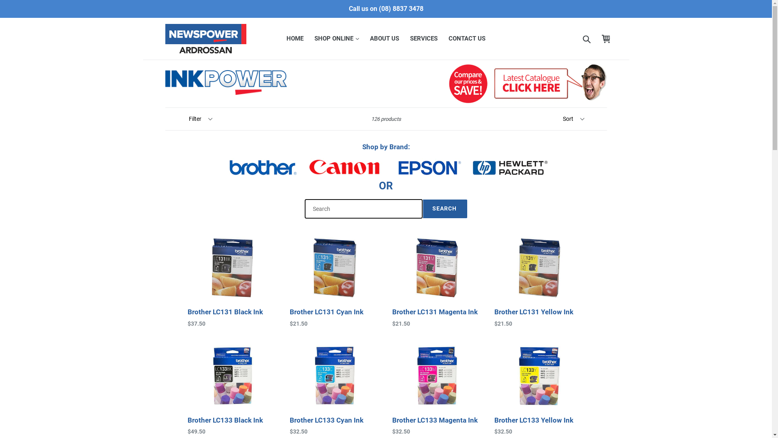 The height and width of the screenshot is (438, 778). What do you see at coordinates (295, 39) in the screenshot?
I see `HOME` at bounding box center [295, 39].